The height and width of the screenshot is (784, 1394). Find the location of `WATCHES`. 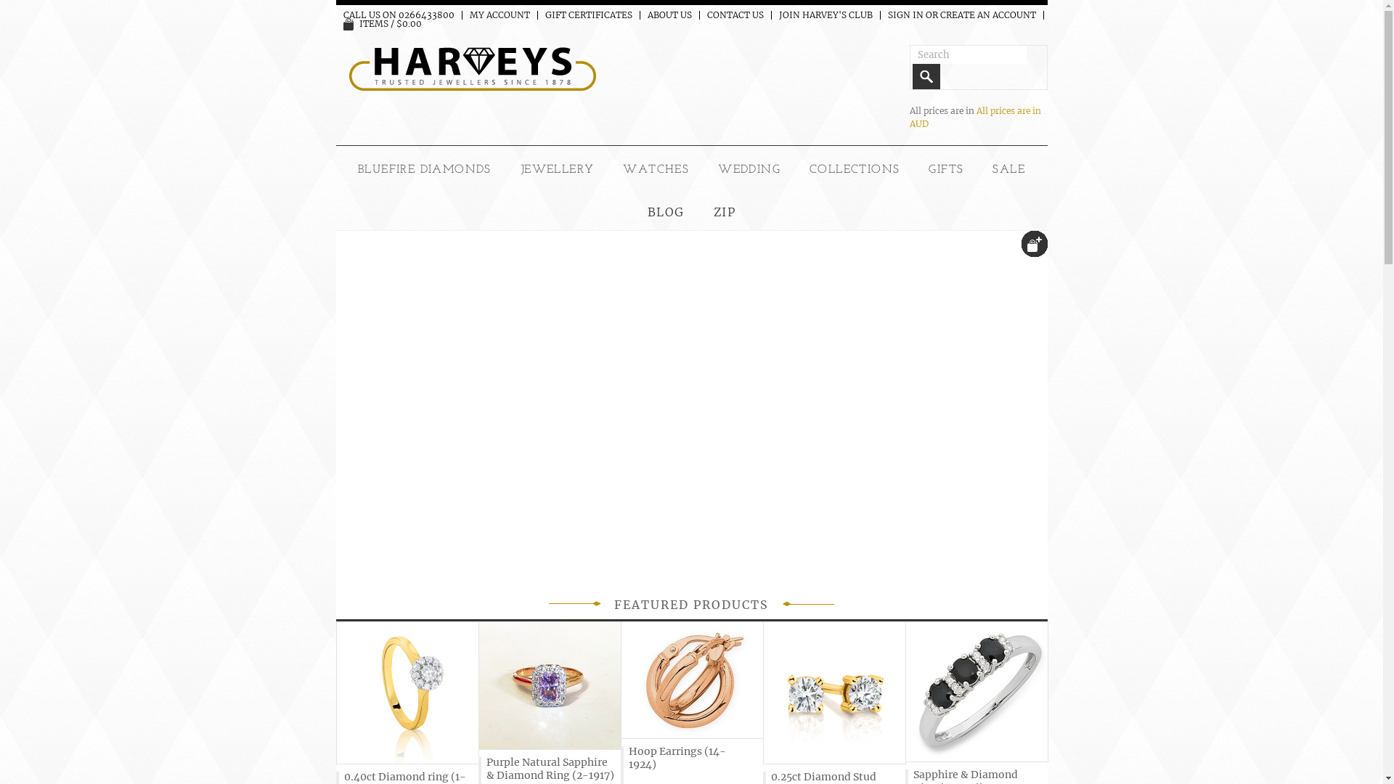

WATCHES is located at coordinates (656, 170).